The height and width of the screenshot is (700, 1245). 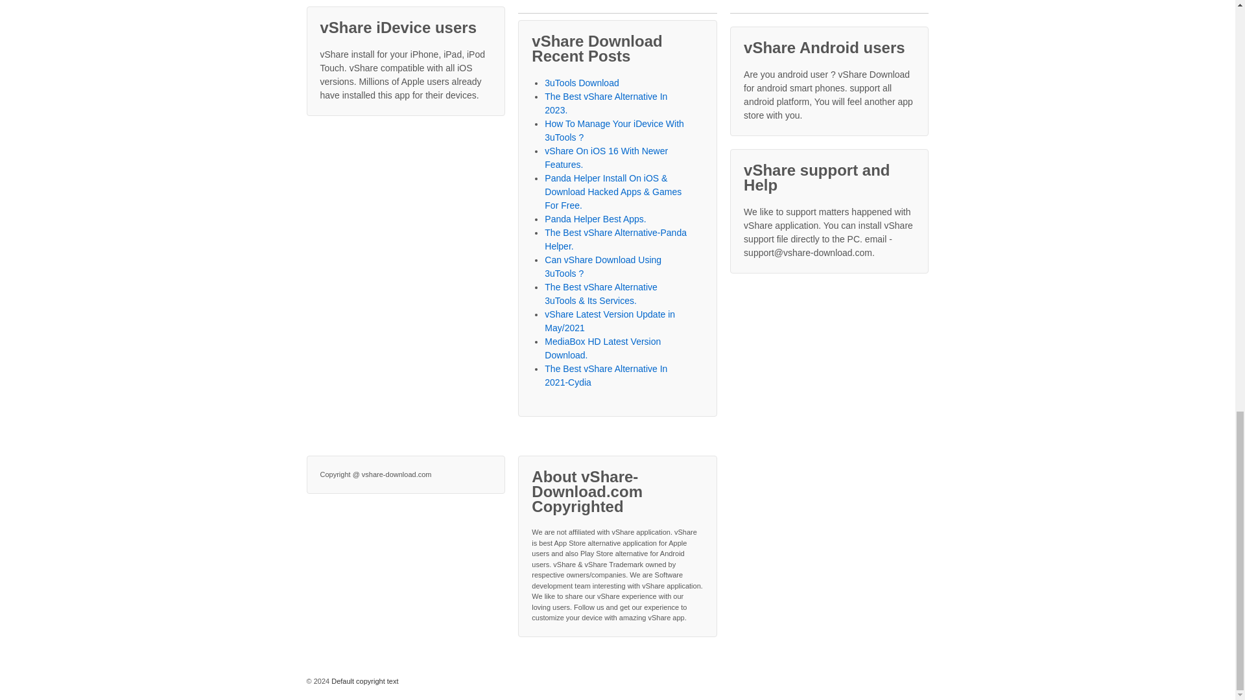 What do you see at coordinates (582, 83) in the screenshot?
I see `3uTools Download` at bounding box center [582, 83].